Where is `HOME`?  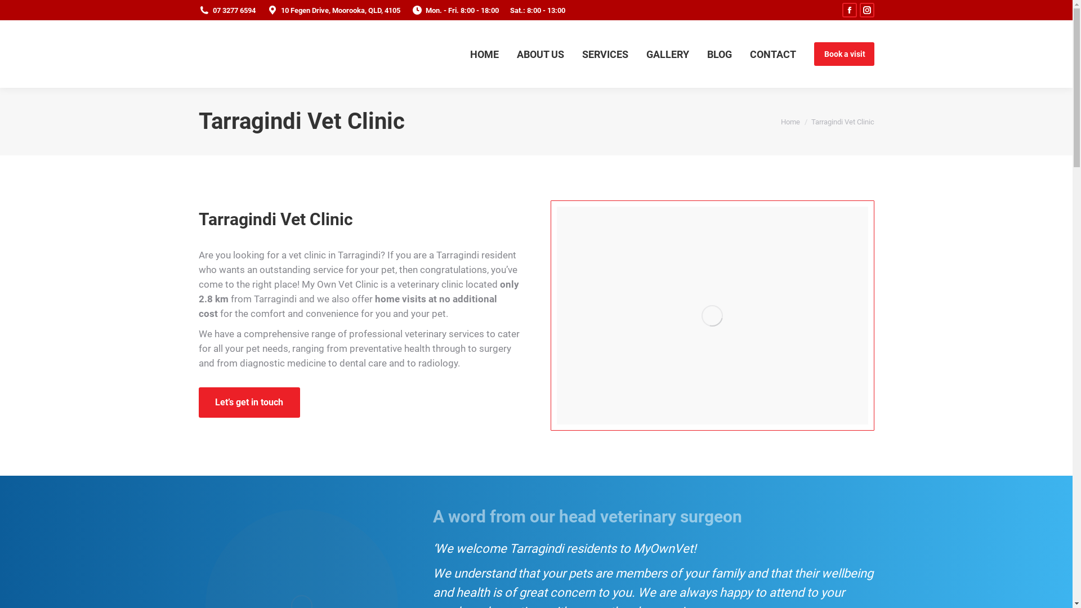 HOME is located at coordinates (484, 54).